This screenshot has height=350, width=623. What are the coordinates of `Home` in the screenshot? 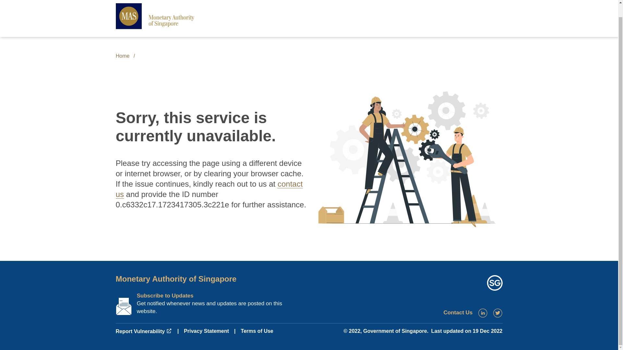 It's located at (122, 56).